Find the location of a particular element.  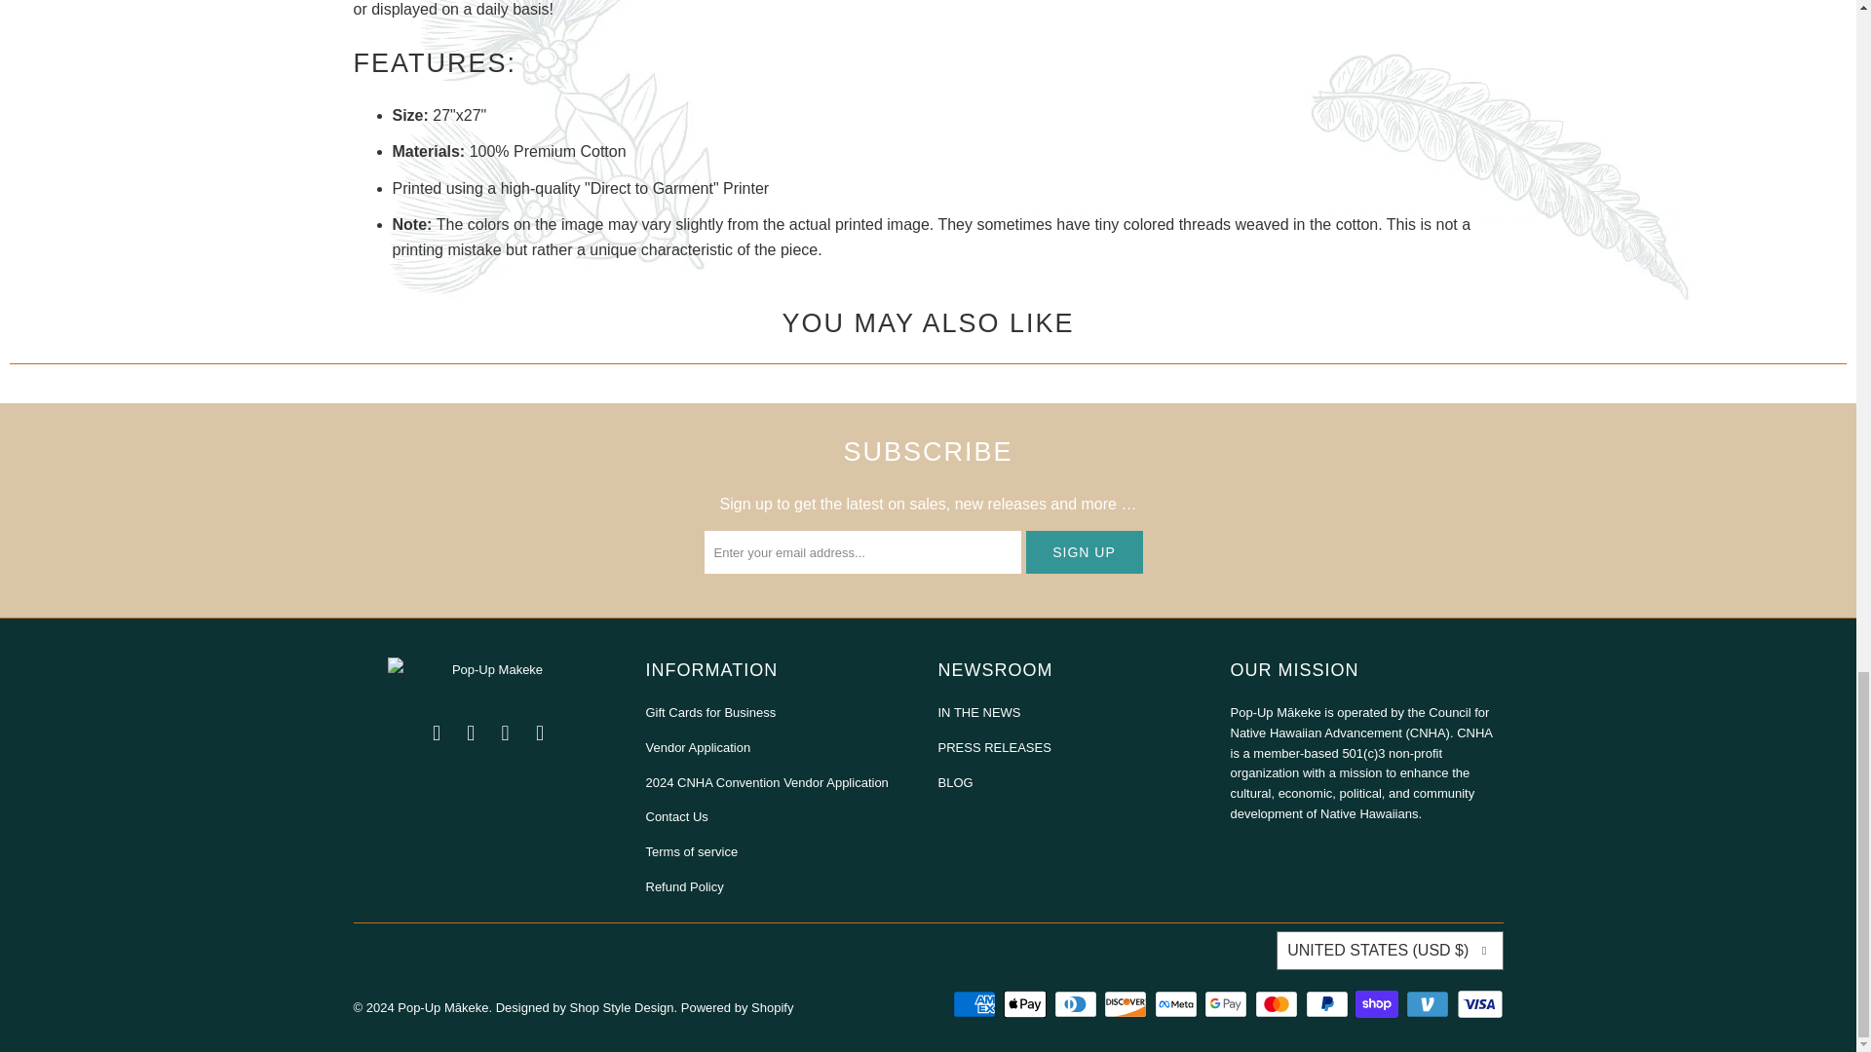

American Express is located at coordinates (975, 1004).